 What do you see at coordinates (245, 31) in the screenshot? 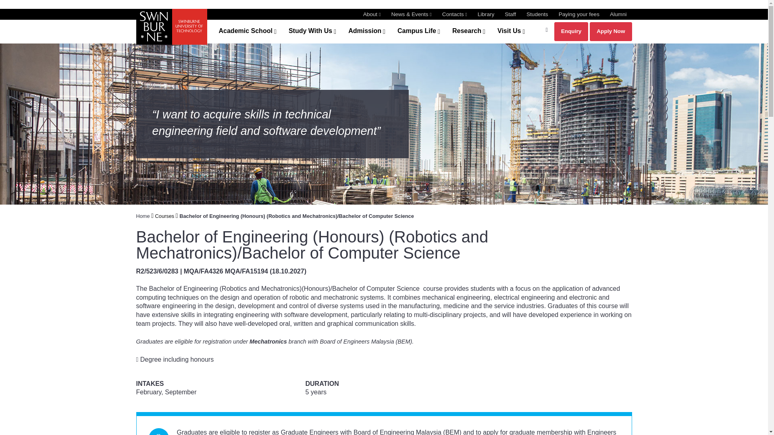
I see `Academic School` at bounding box center [245, 31].